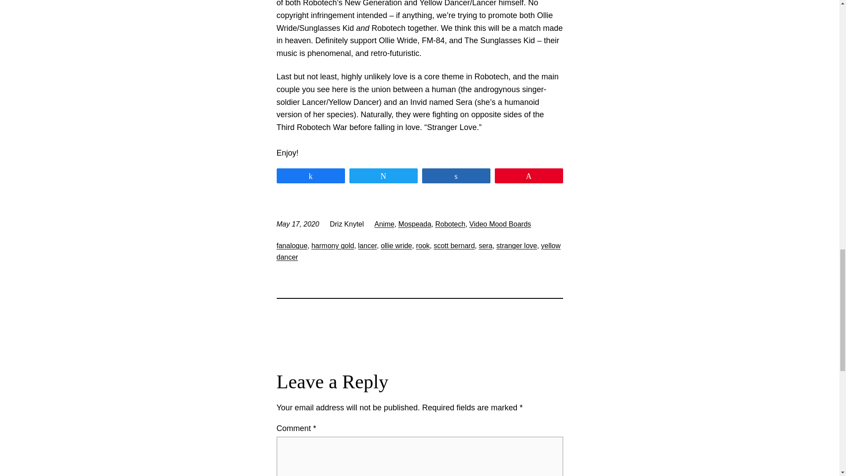  What do you see at coordinates (384, 224) in the screenshot?
I see `Anime` at bounding box center [384, 224].